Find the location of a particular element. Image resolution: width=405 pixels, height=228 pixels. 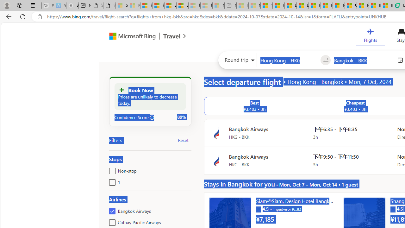

Top Stories - MSN - Sleeping is located at coordinates (242, 6).